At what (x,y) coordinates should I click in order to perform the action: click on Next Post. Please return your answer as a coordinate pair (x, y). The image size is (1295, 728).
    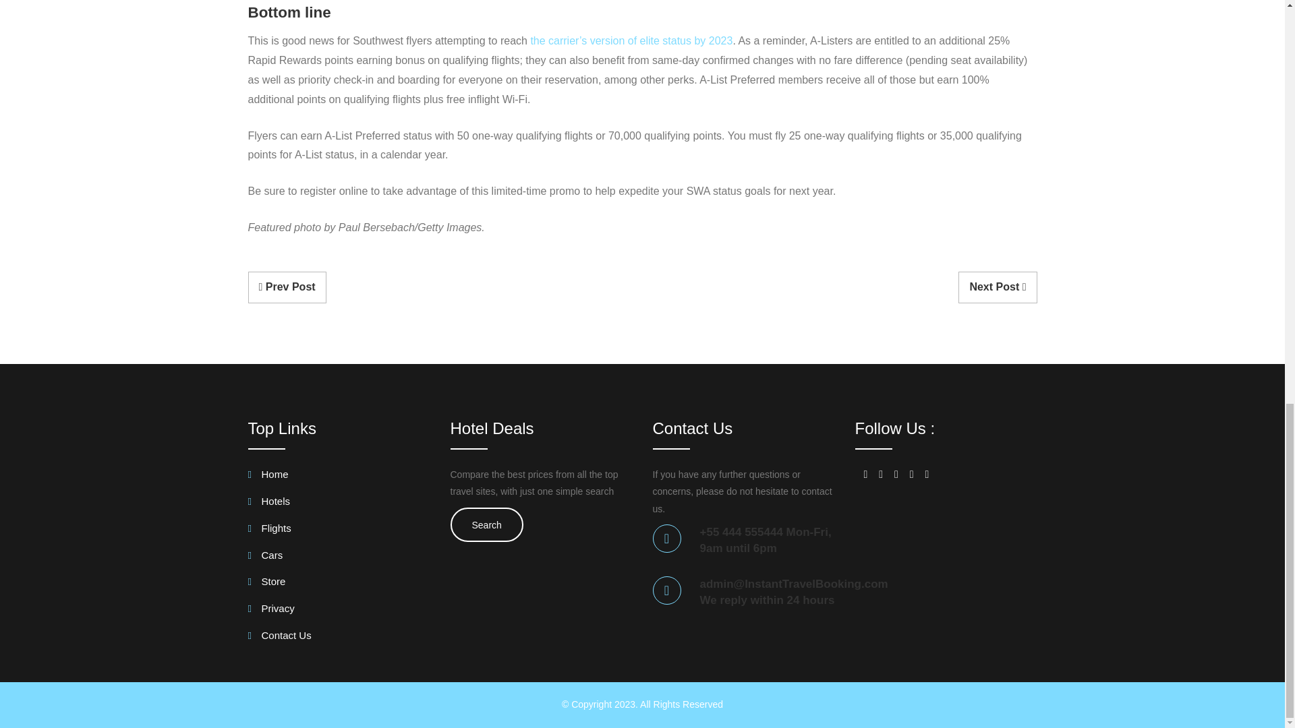
    Looking at the image, I should click on (997, 287).